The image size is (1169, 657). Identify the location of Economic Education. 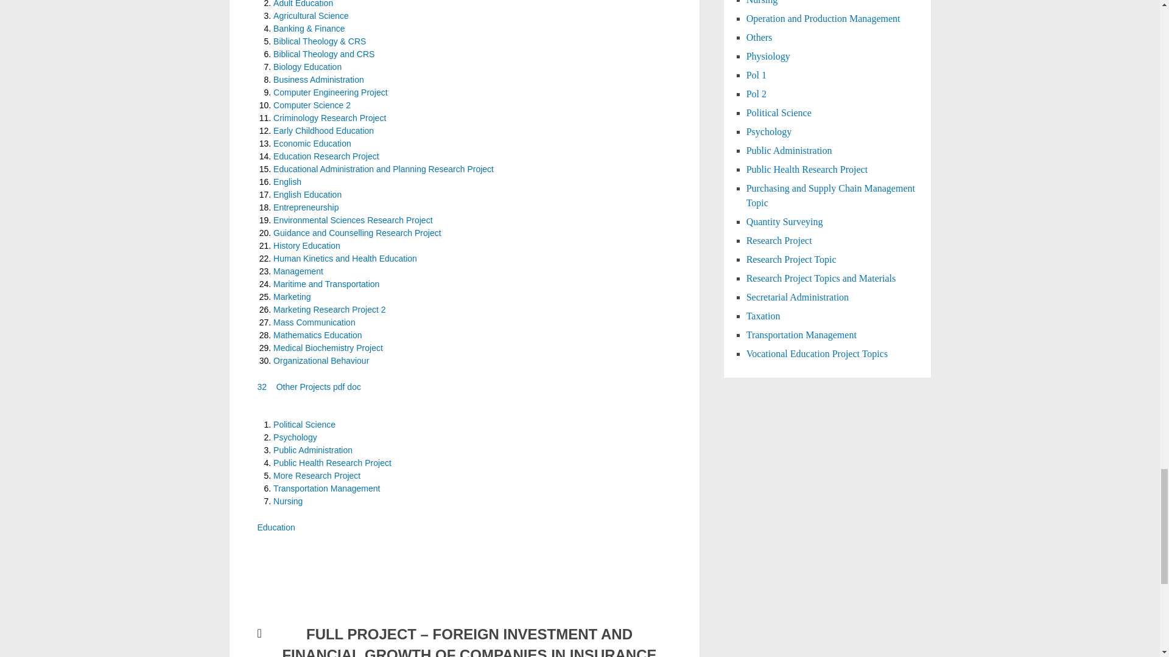
(312, 144).